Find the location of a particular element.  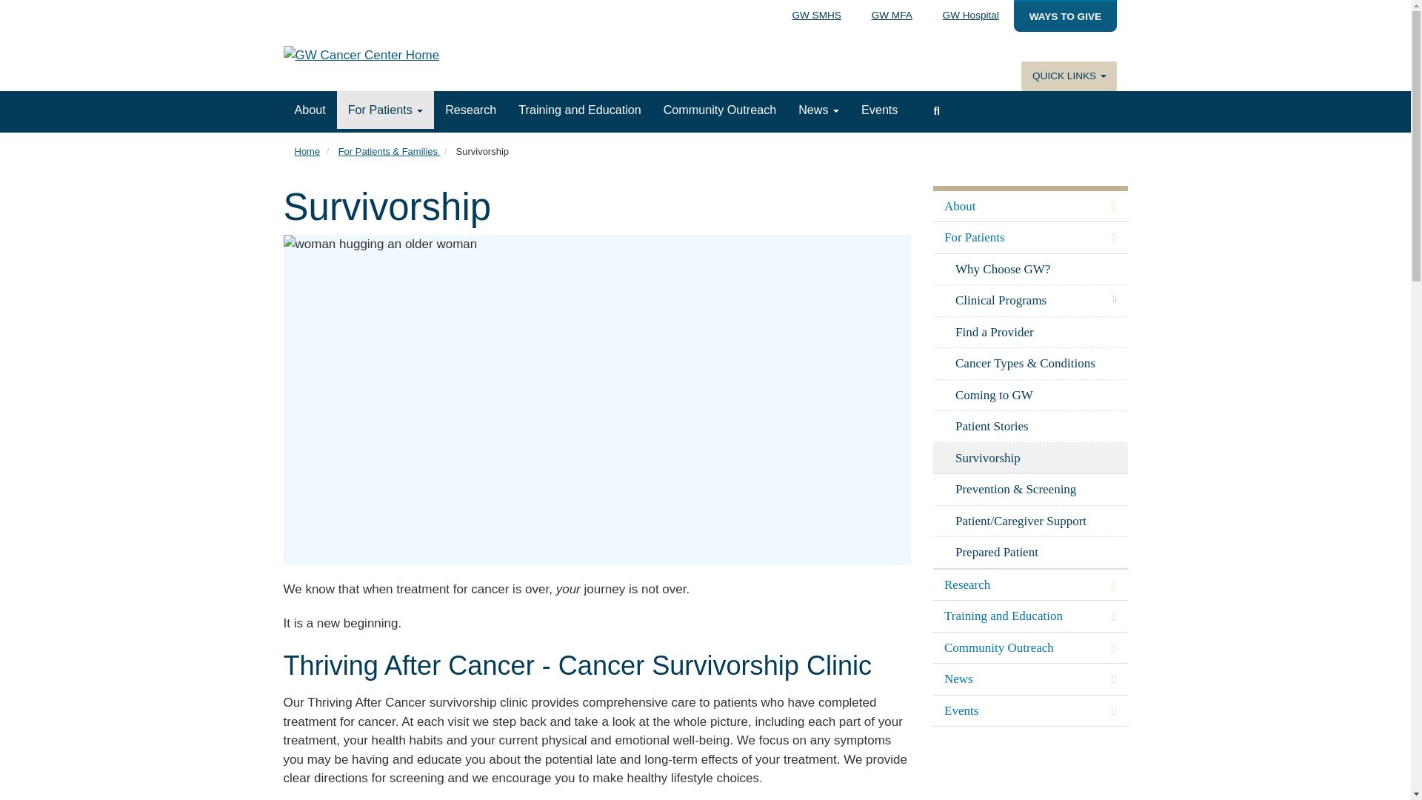

GW SMHS is located at coordinates (816, 15).